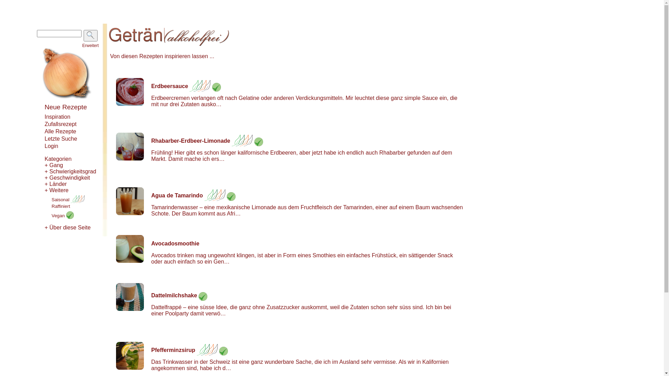 This screenshot has width=669, height=376. What do you see at coordinates (200, 86) in the screenshot?
I see `Dieses Rezept hat derzeit Saison.` at bounding box center [200, 86].